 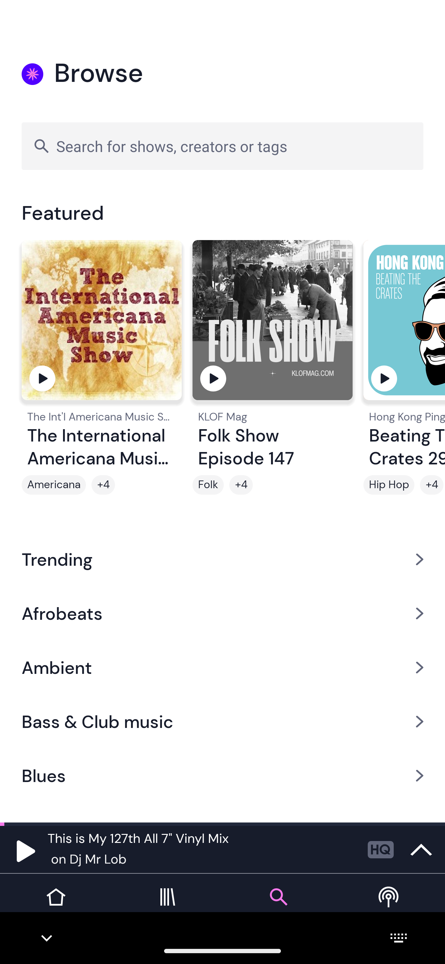 I want to click on Home tab, so click(x=56, y=906).